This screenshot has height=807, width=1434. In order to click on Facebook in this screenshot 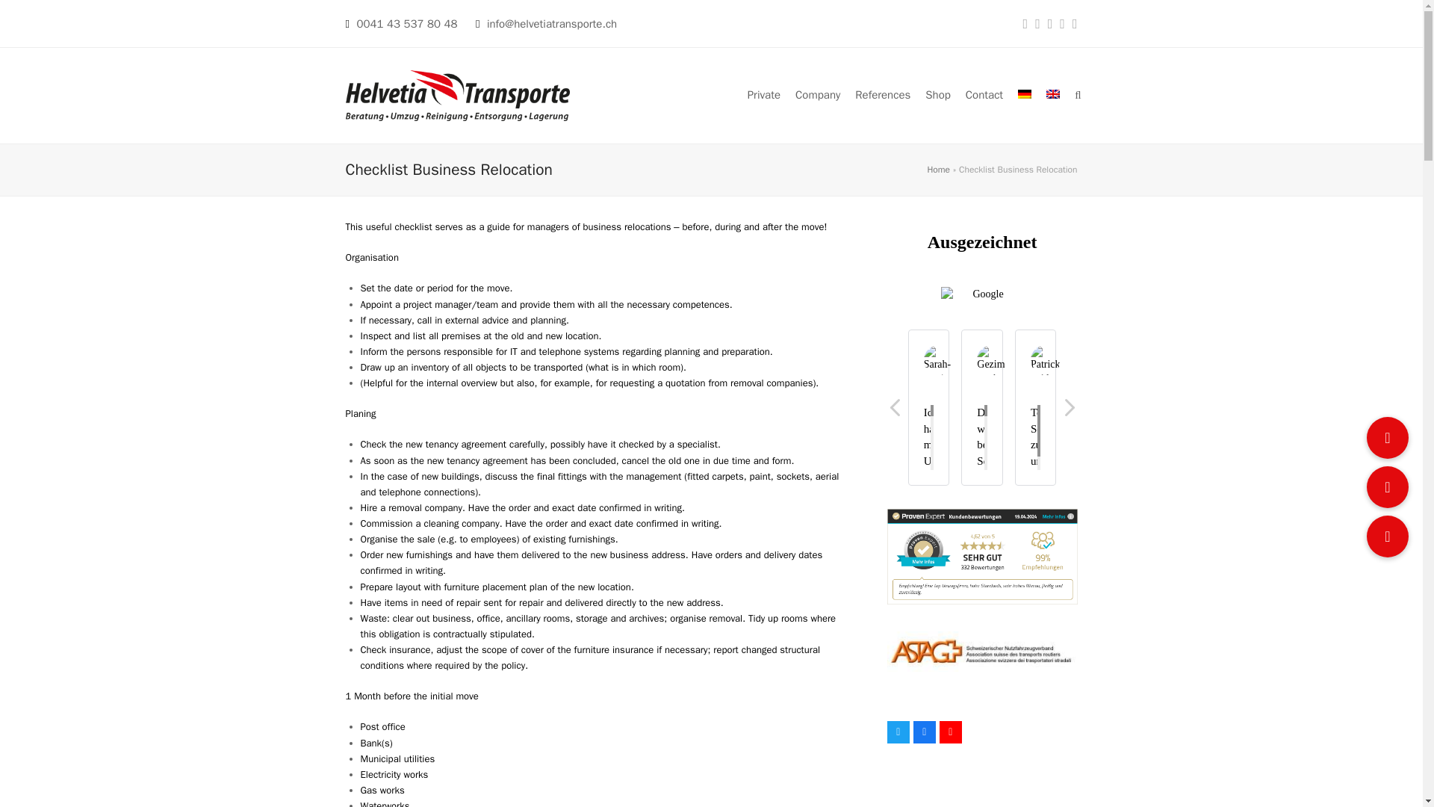, I will do `click(925, 732)`.